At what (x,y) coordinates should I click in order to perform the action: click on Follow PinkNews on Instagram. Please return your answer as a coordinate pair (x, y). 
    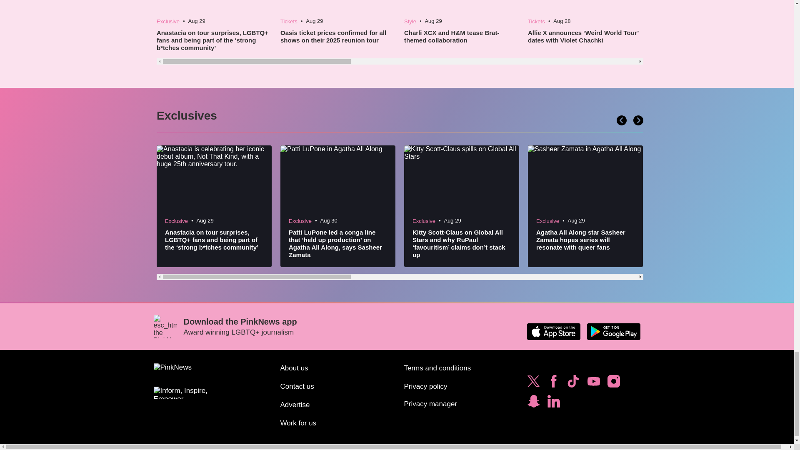
    Looking at the image, I should click on (613, 383).